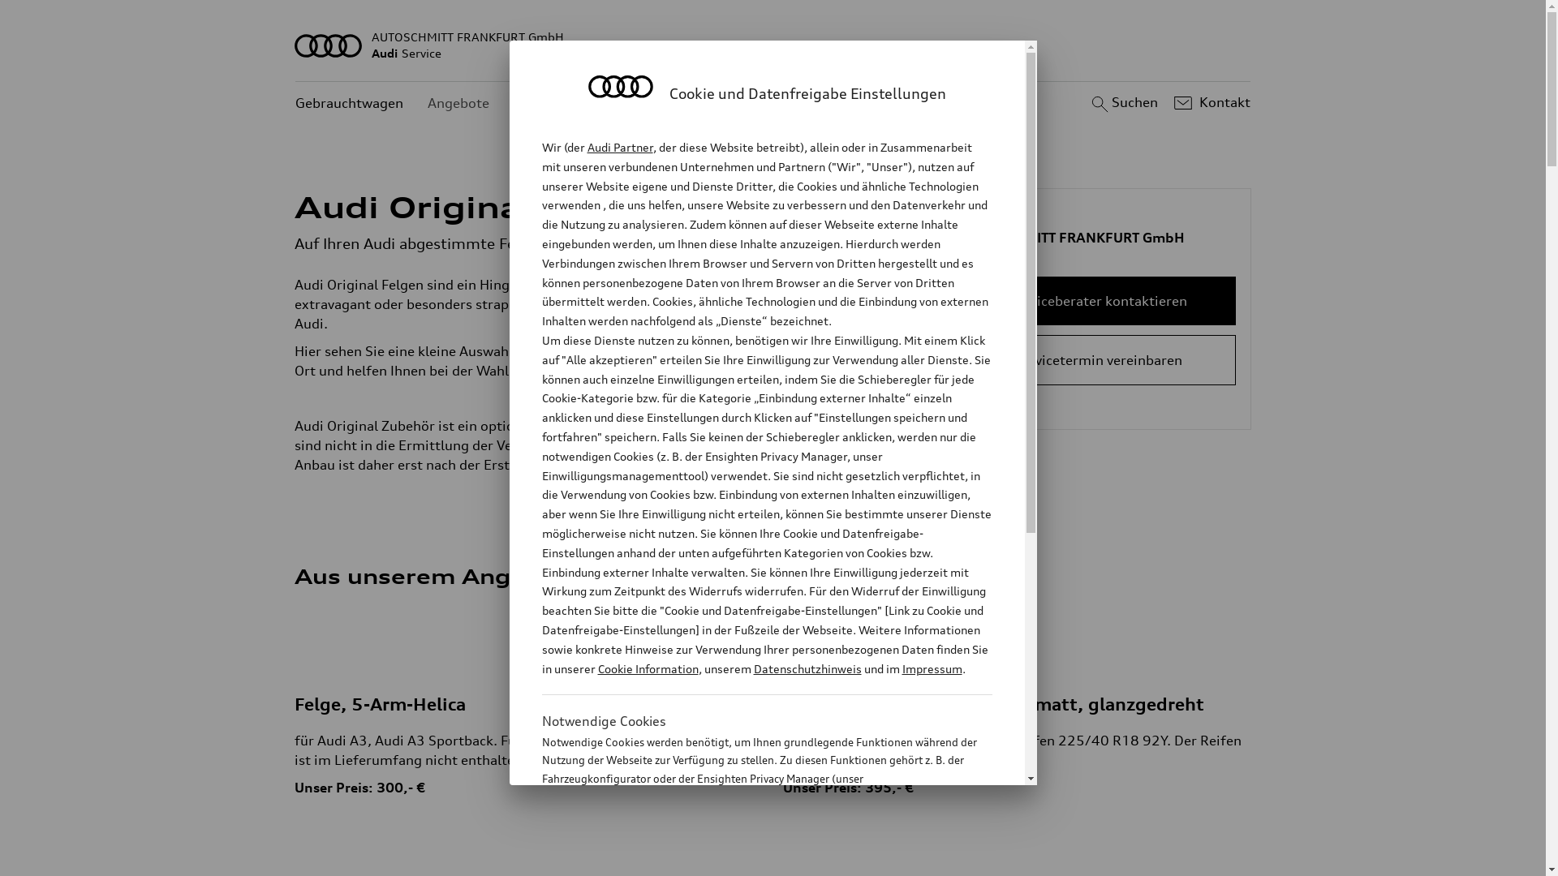  Describe the element at coordinates (349, 104) in the screenshot. I see `Gebrauchtwagen` at that location.